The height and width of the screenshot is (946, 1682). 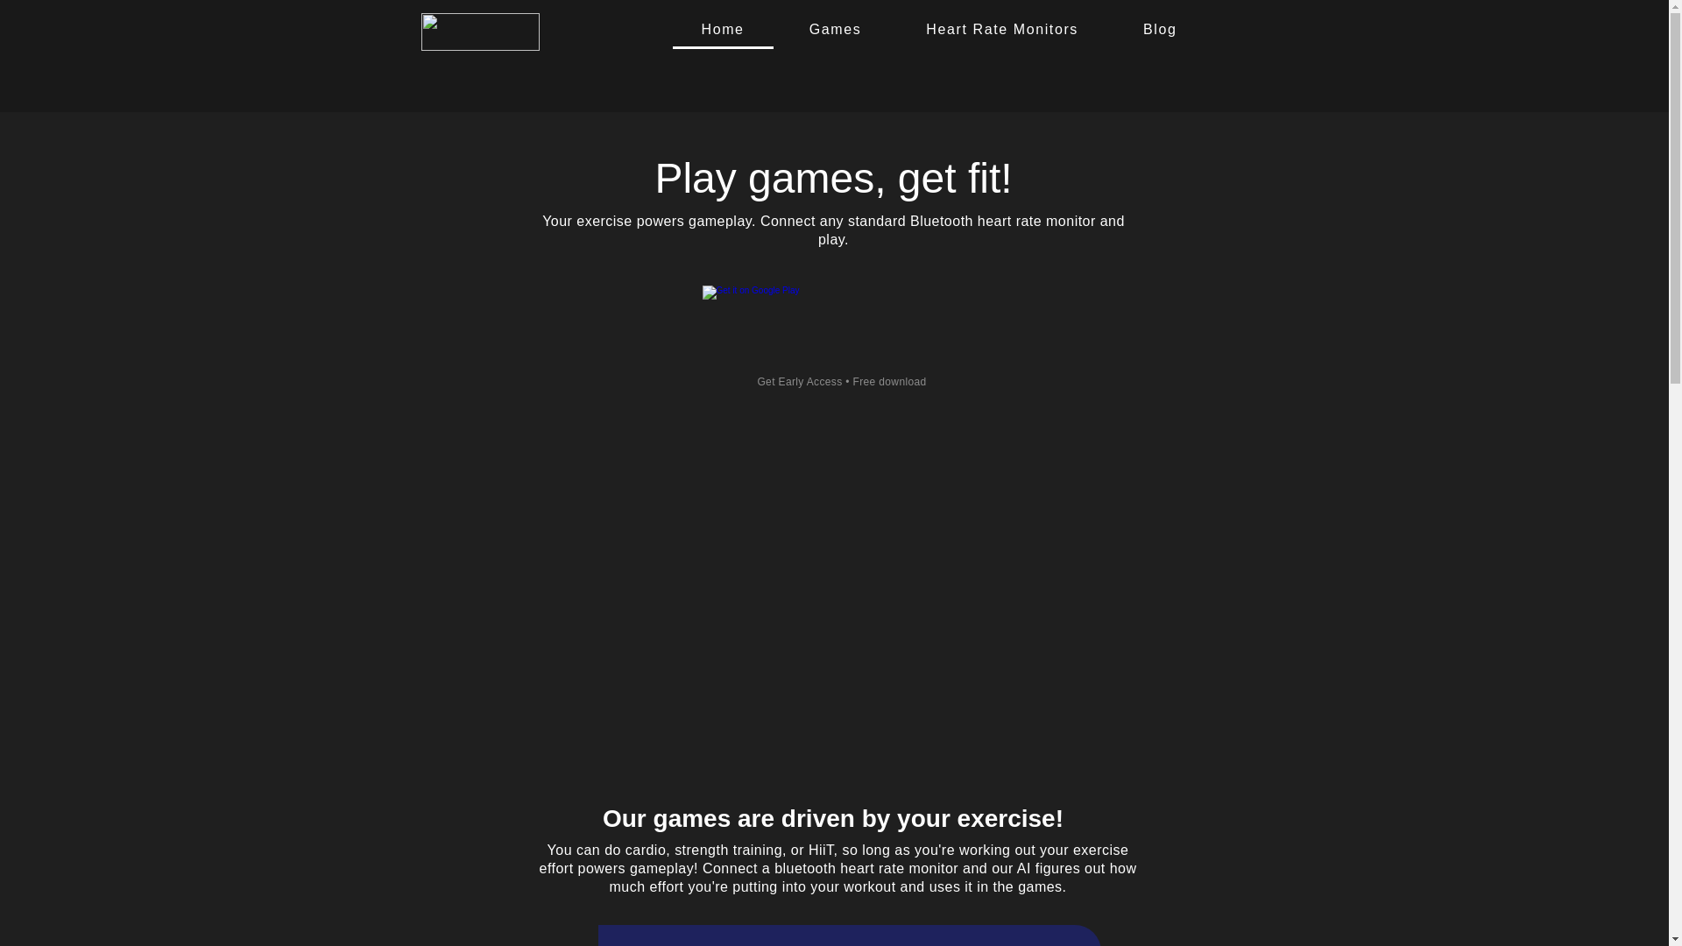 What do you see at coordinates (1160, 31) in the screenshot?
I see `Blog` at bounding box center [1160, 31].